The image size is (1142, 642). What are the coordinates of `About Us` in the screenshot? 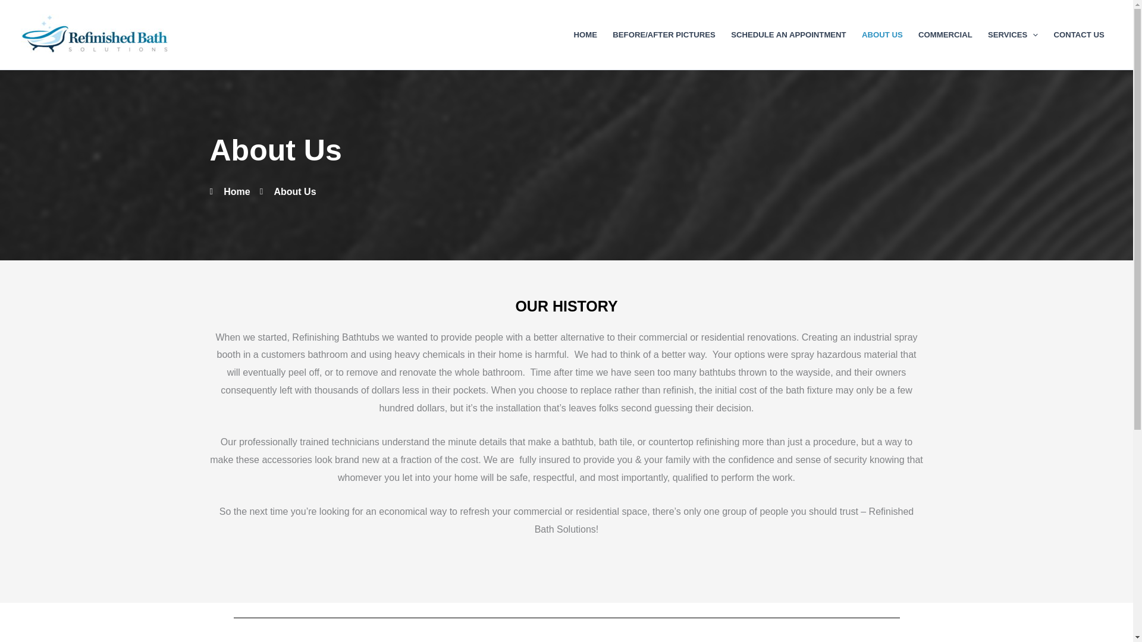 It's located at (288, 191).